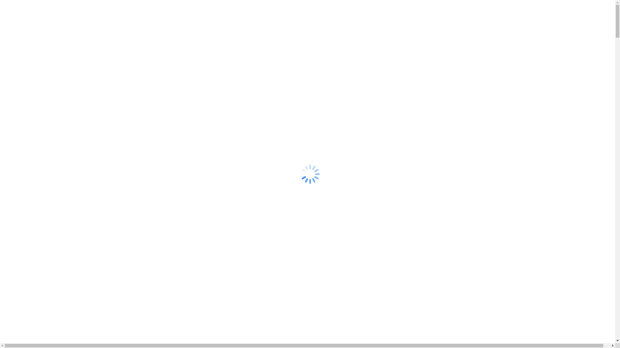 This screenshot has width=620, height=348. What do you see at coordinates (26, 95) in the screenshot?
I see `Industries` at bounding box center [26, 95].